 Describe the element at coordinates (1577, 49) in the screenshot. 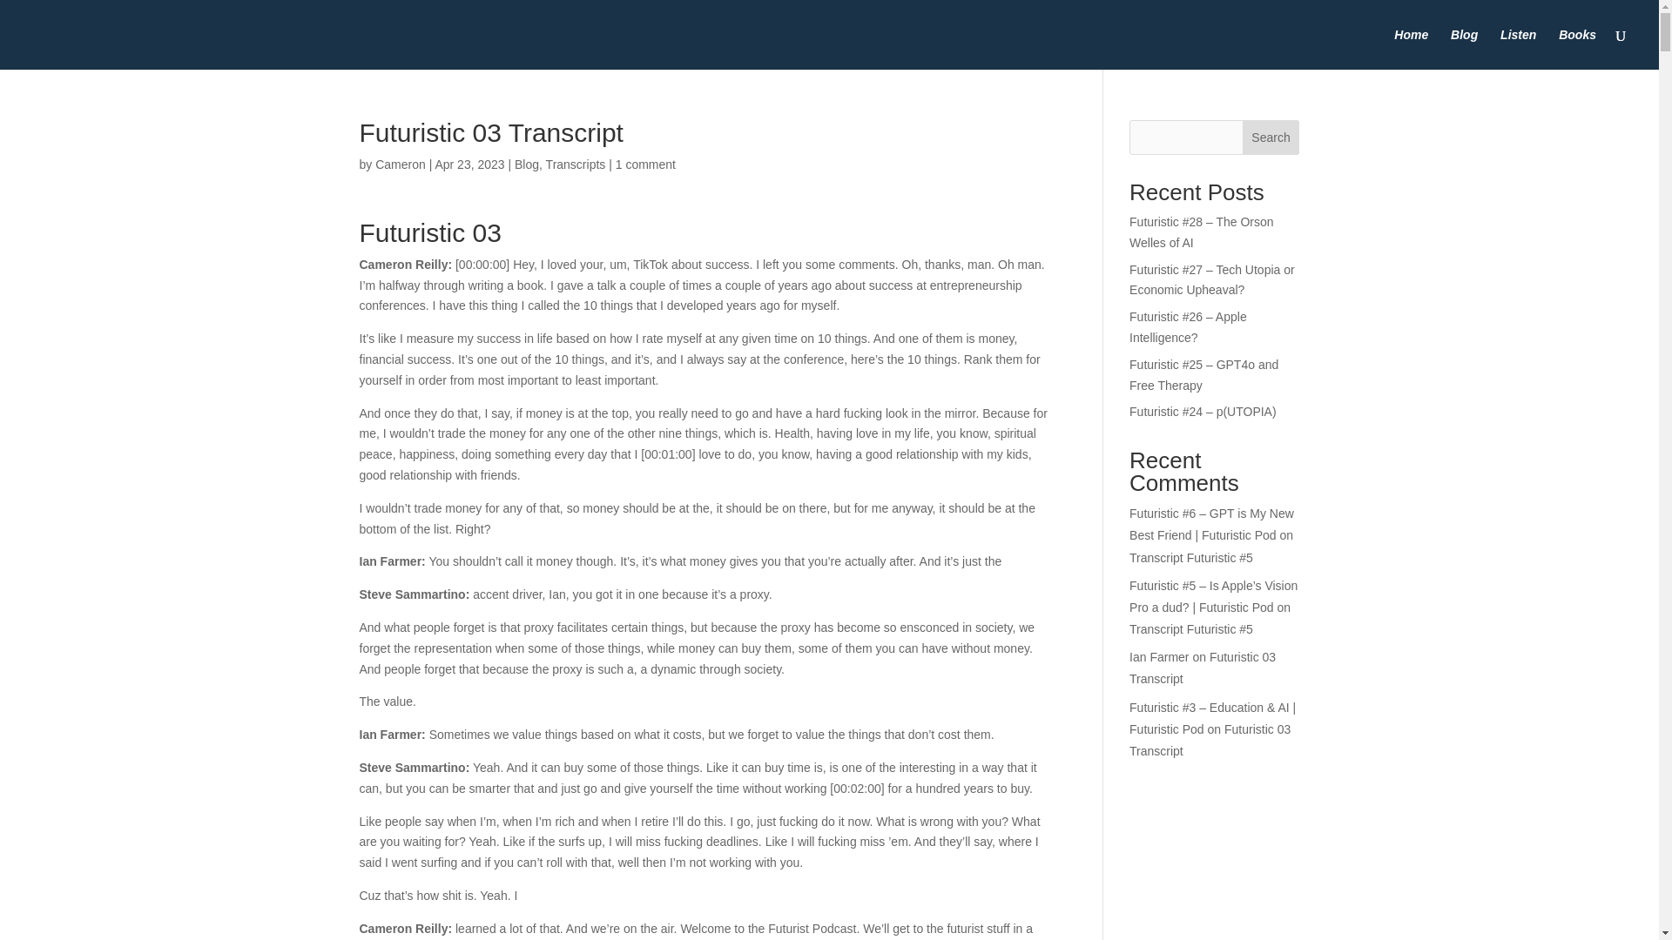

I see `Books` at that location.